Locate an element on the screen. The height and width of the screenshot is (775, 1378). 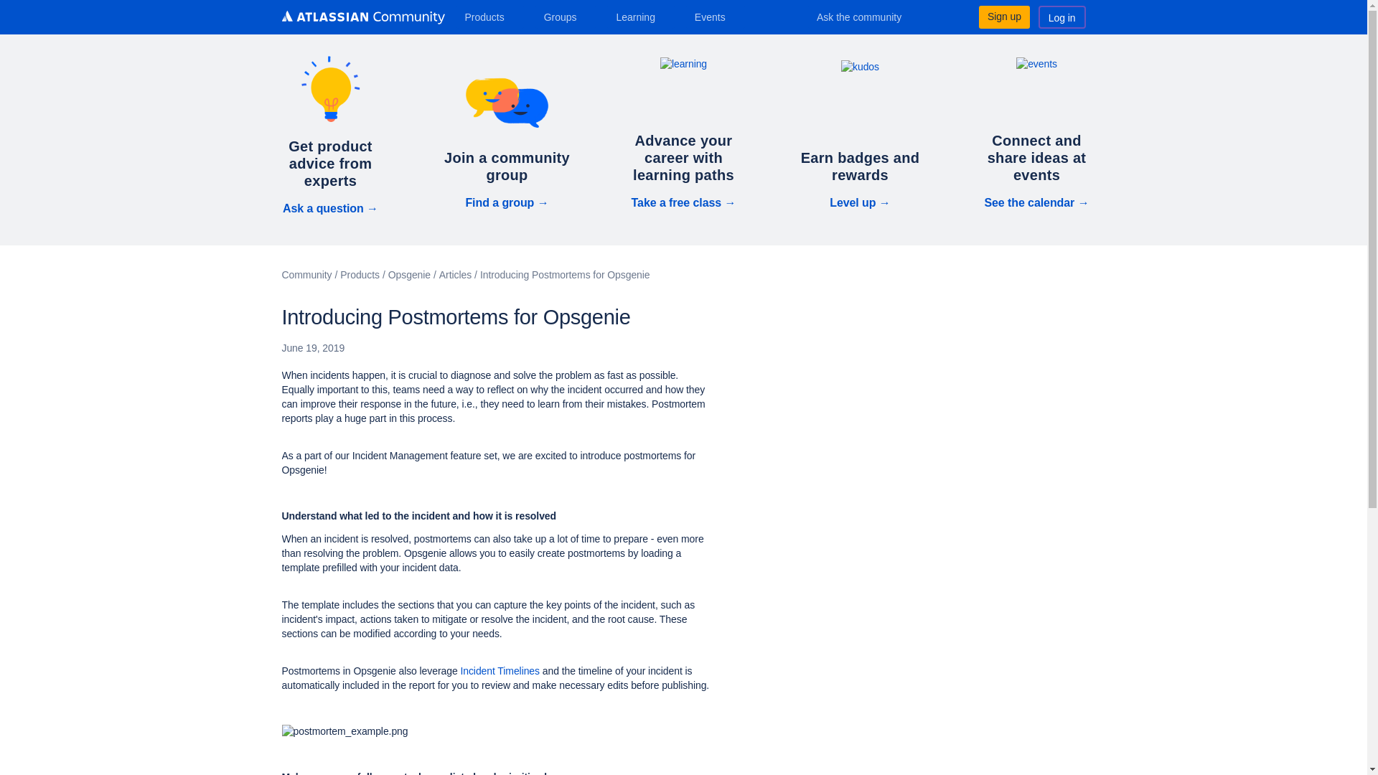
Learning is located at coordinates (640, 17).